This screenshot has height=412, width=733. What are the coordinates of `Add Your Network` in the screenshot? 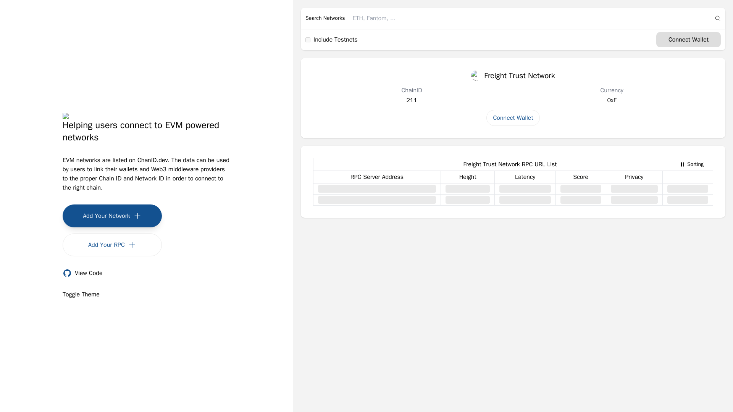 It's located at (513, 118).